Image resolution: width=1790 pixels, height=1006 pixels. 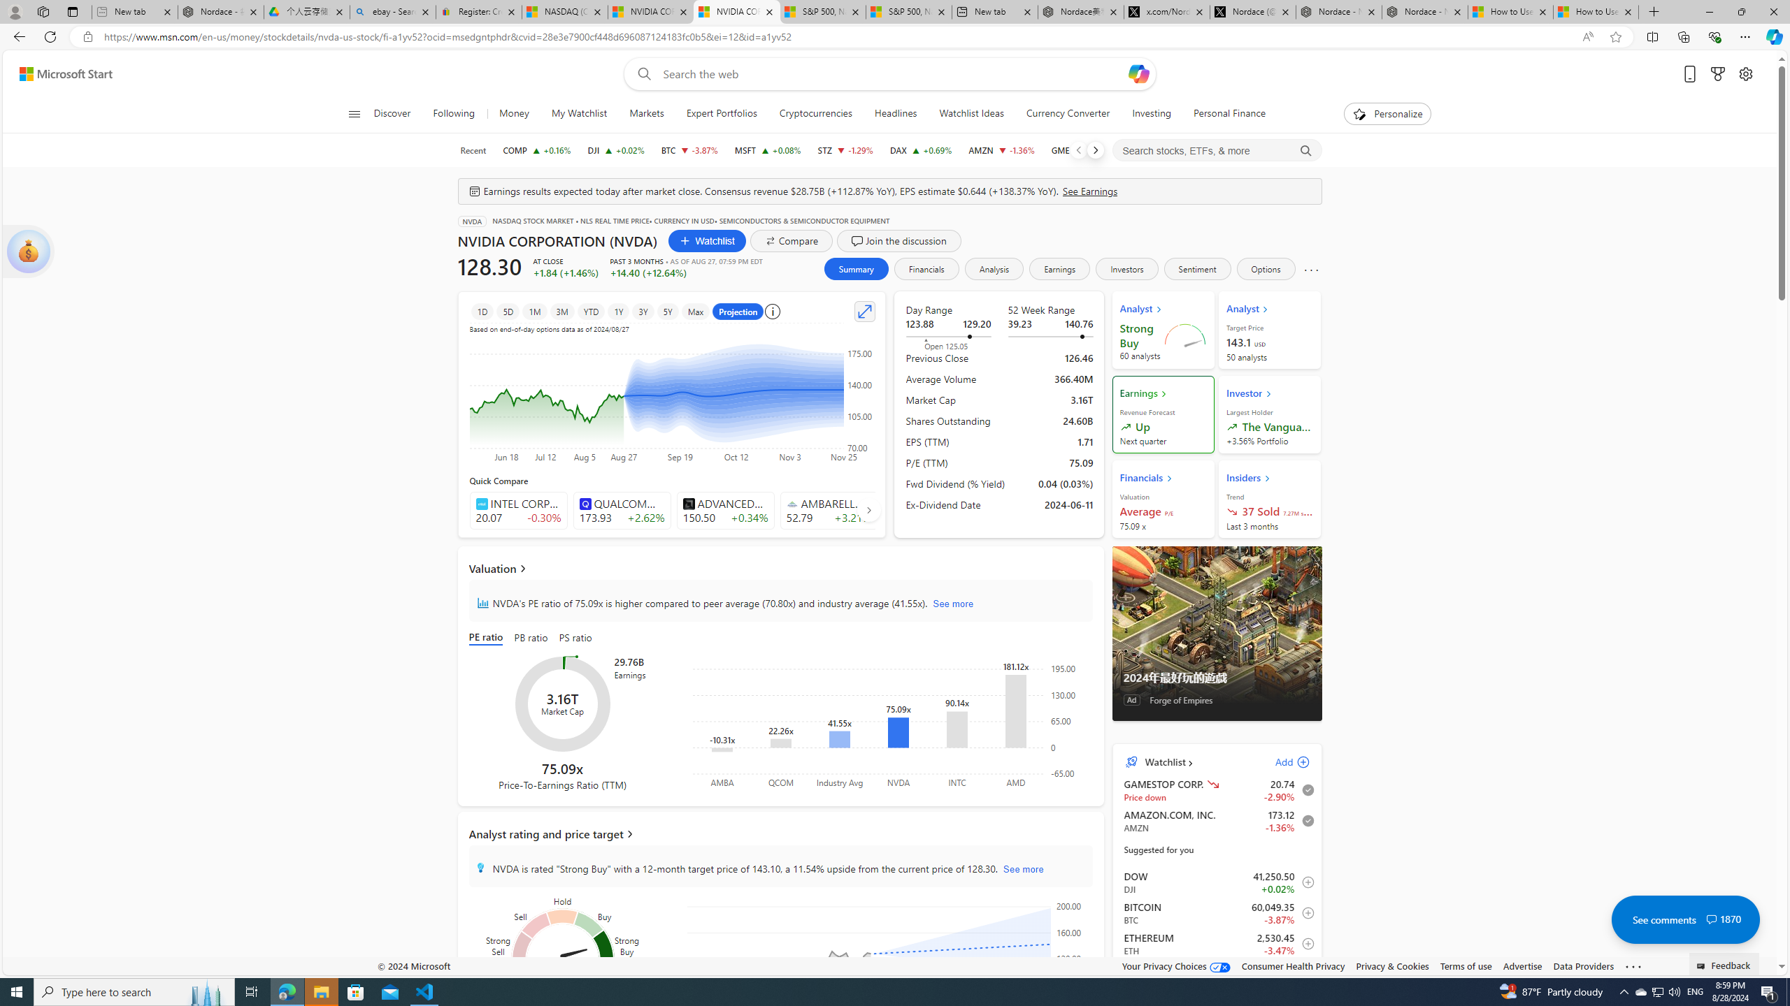 I want to click on Class: feedback_link_icon-DS-EntryPoint1-1, so click(x=1703, y=966).